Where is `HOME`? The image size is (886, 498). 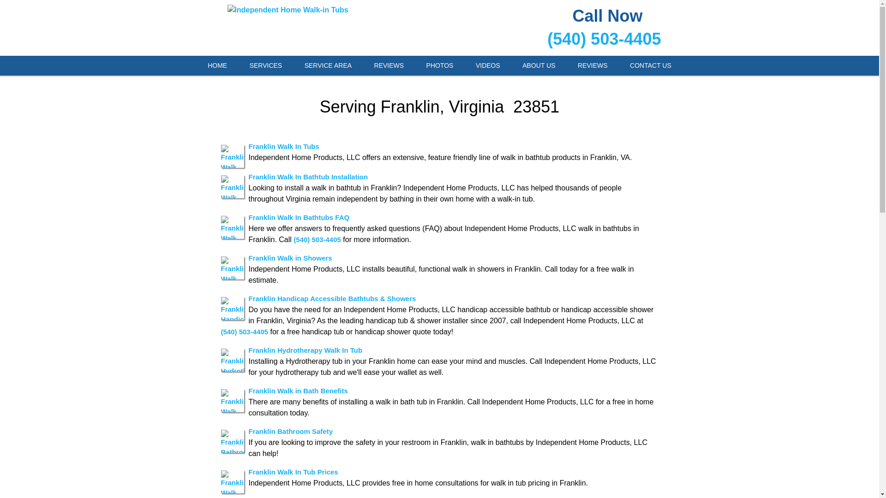 HOME is located at coordinates (217, 65).